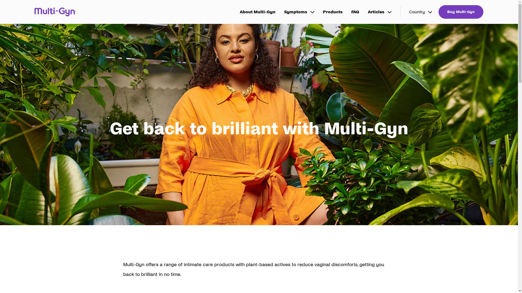 The image size is (522, 293). I want to click on FAQ, so click(355, 12).